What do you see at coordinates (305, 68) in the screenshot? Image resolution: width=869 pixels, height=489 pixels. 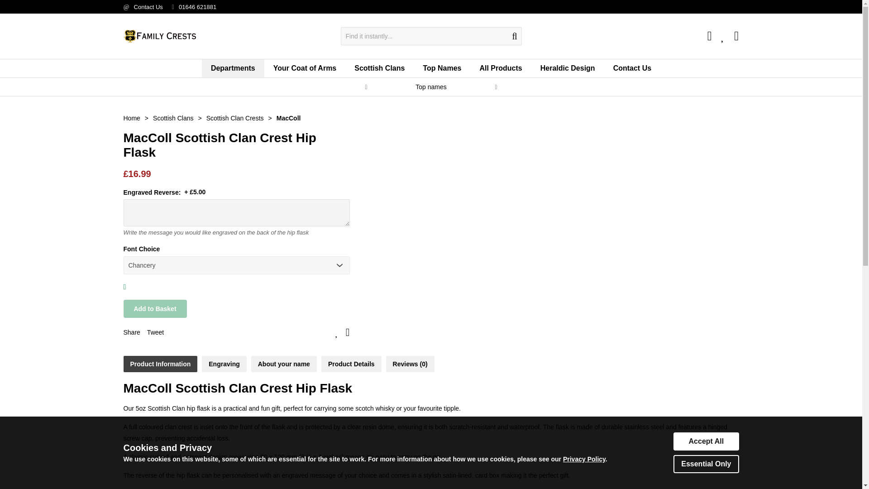 I see `Your Coat of Arms` at bounding box center [305, 68].